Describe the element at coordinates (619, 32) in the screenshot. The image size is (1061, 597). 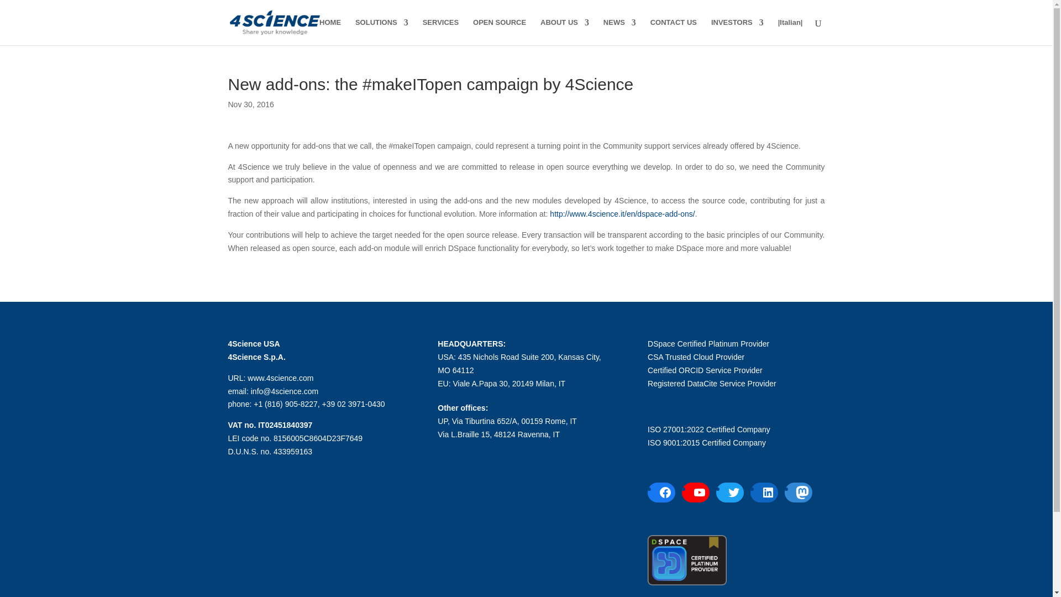
I see `NEWS` at that location.